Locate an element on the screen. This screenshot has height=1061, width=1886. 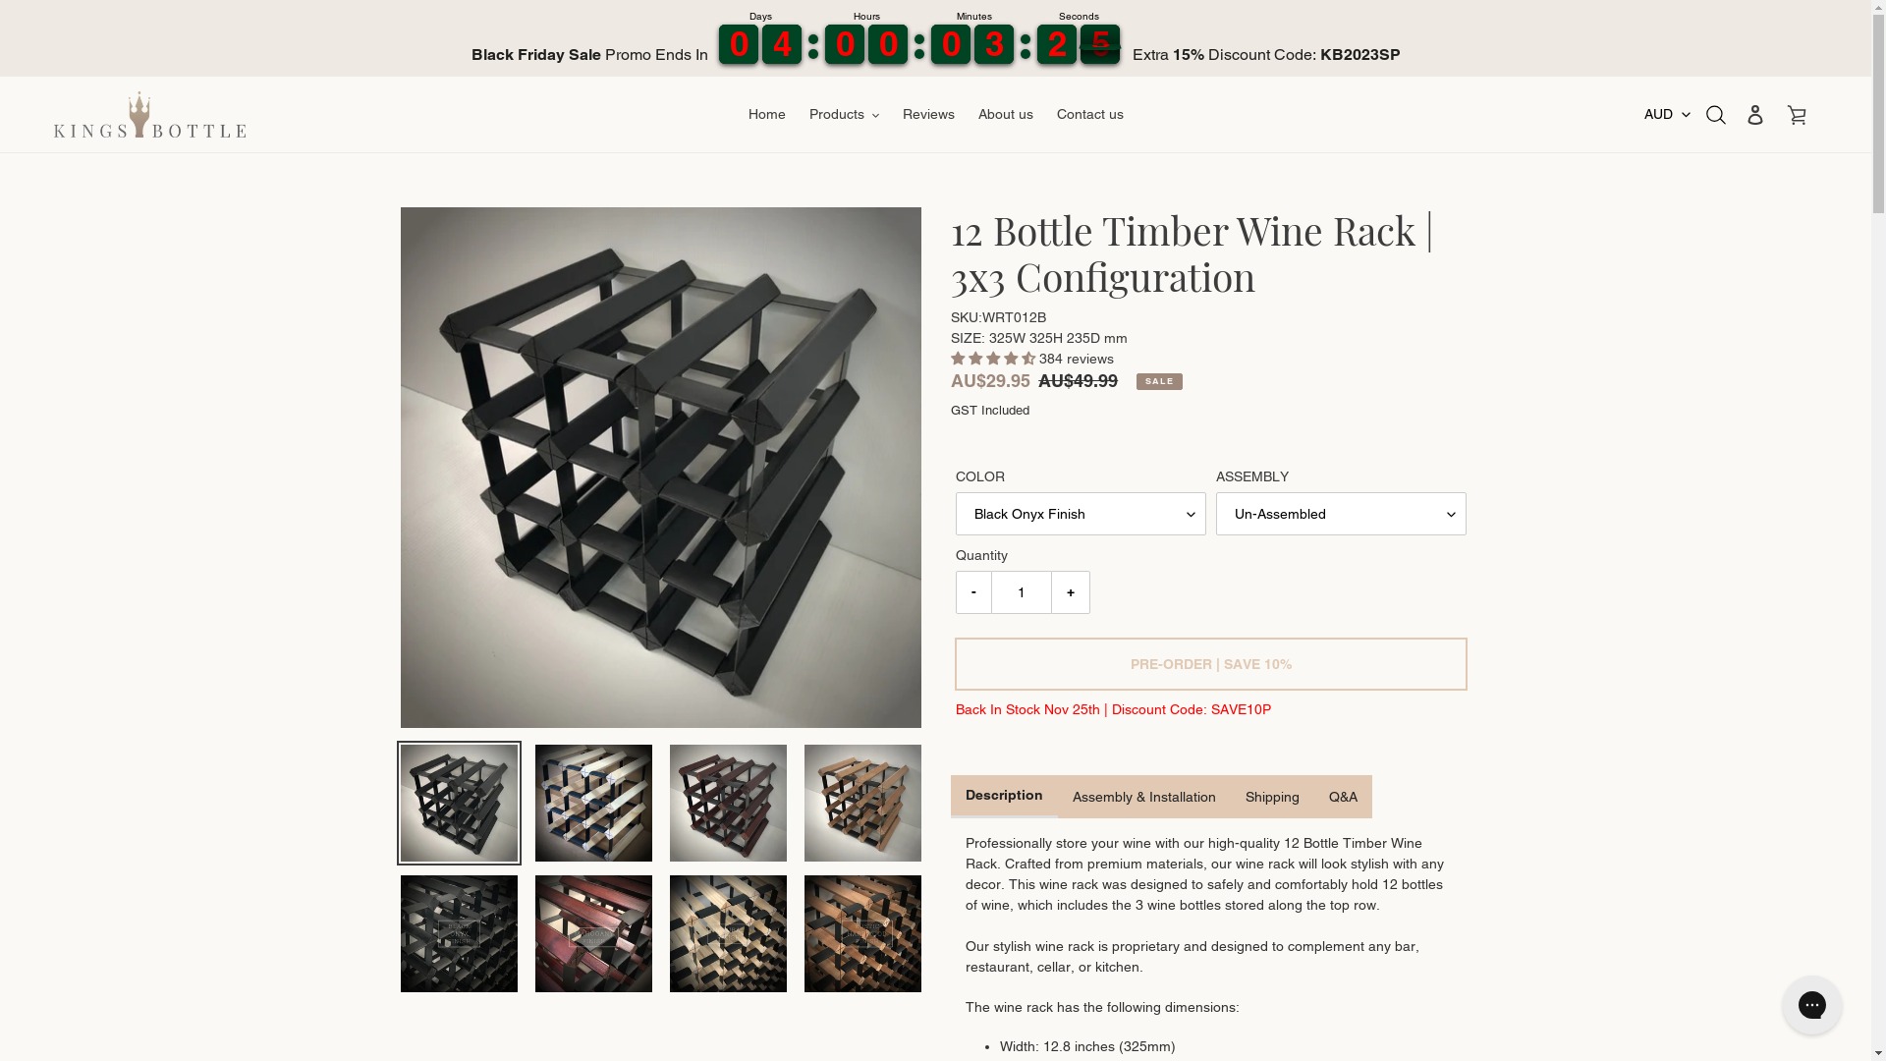
Products is located at coordinates (845, 114).